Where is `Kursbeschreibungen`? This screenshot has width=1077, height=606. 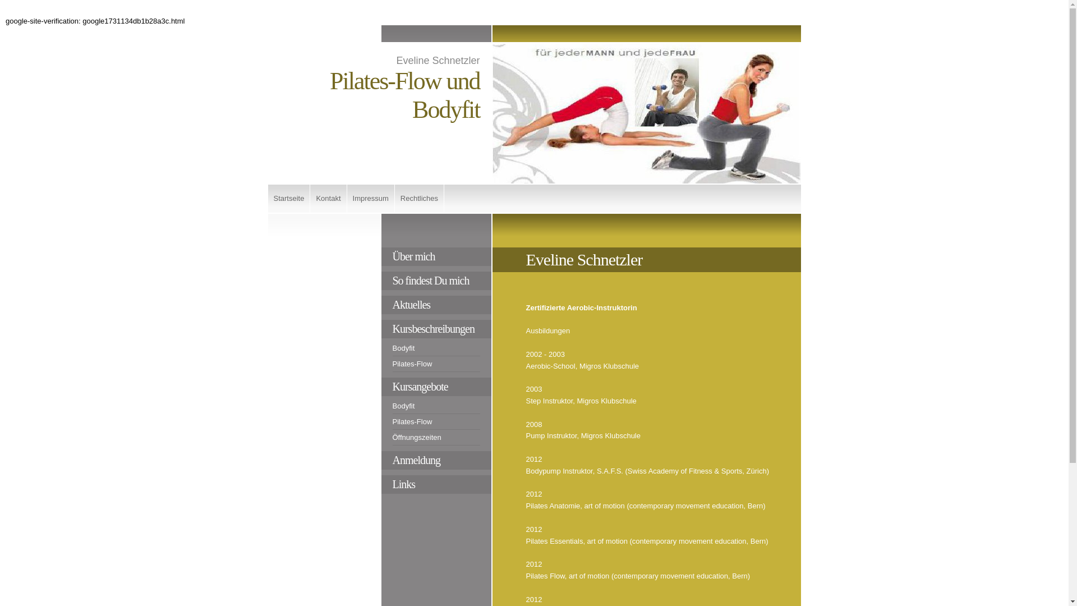 Kursbeschreibungen is located at coordinates (436, 329).